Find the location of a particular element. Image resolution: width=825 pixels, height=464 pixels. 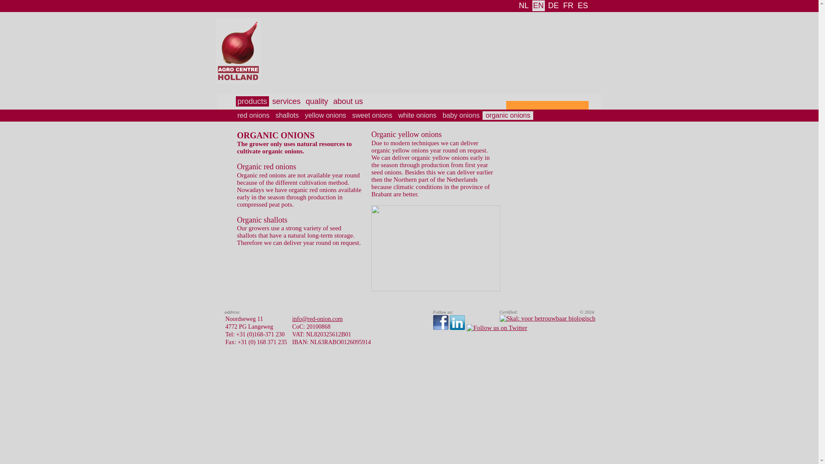

Follow us on Linked-In is located at coordinates (457, 322).